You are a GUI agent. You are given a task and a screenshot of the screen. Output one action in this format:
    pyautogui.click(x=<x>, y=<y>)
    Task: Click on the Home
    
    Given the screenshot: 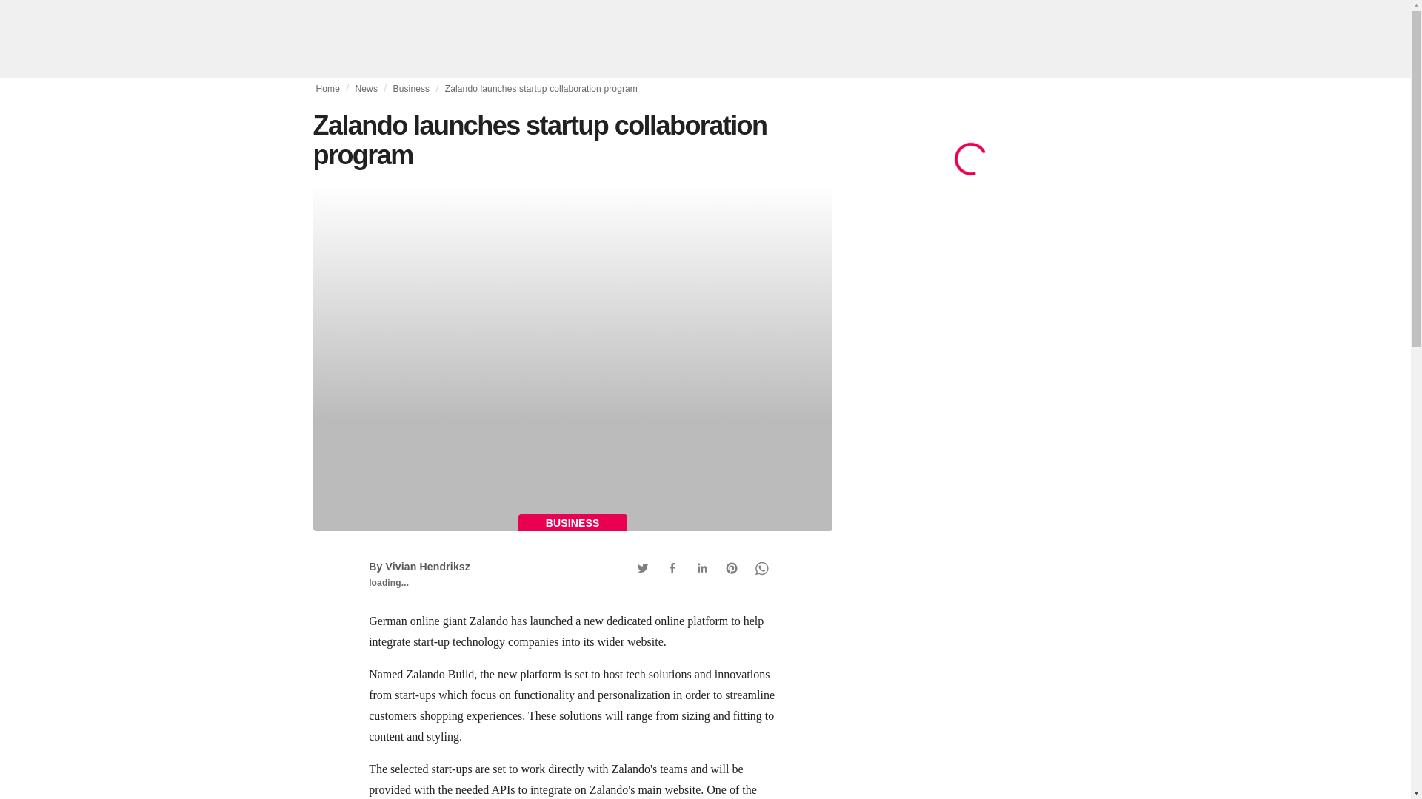 What is the action you would take?
    pyautogui.click(x=327, y=89)
    